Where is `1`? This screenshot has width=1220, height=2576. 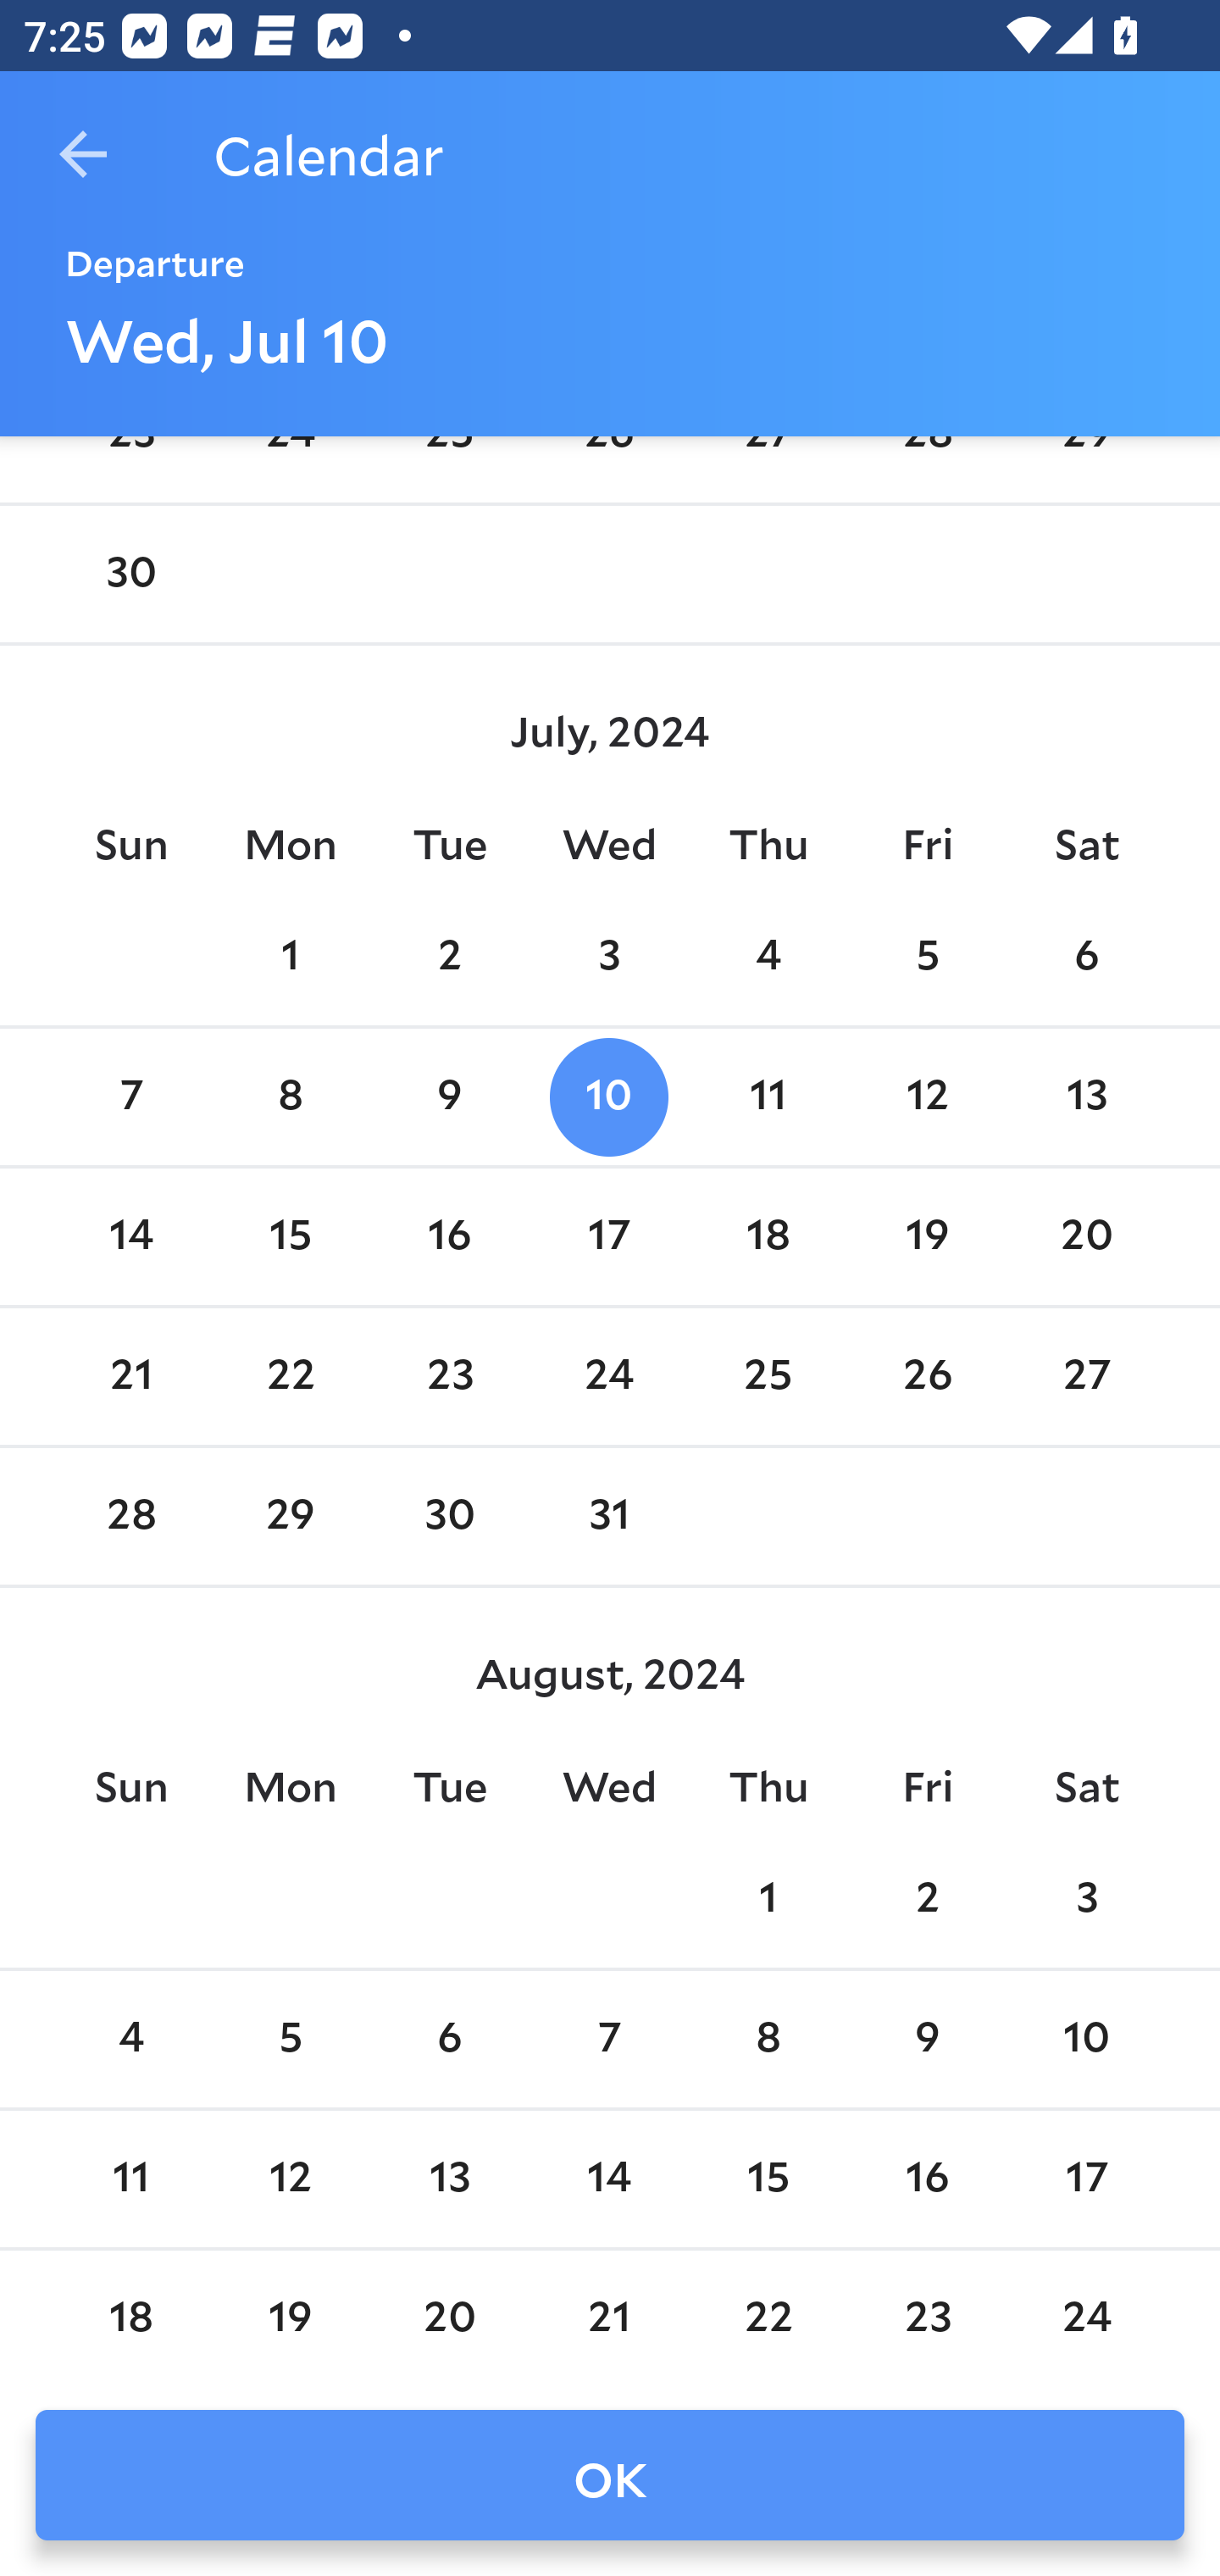 1 is located at coordinates (291, 958).